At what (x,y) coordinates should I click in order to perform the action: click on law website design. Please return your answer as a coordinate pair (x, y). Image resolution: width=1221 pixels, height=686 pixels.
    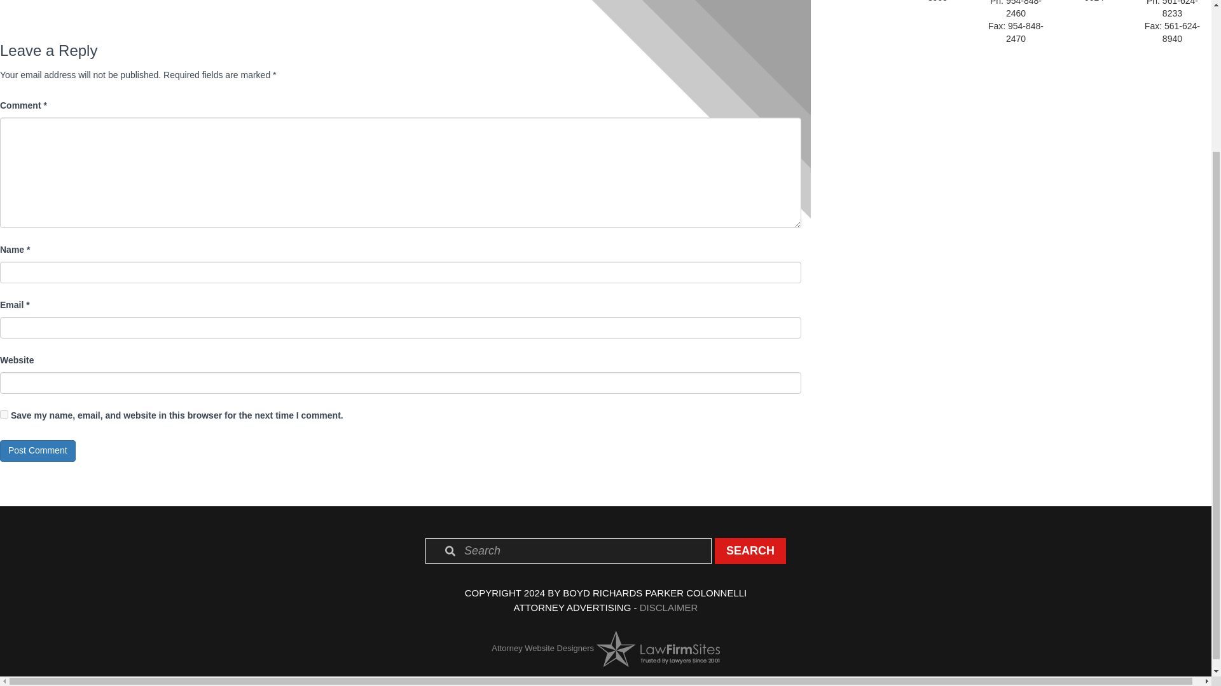
    Looking at the image, I should click on (542, 648).